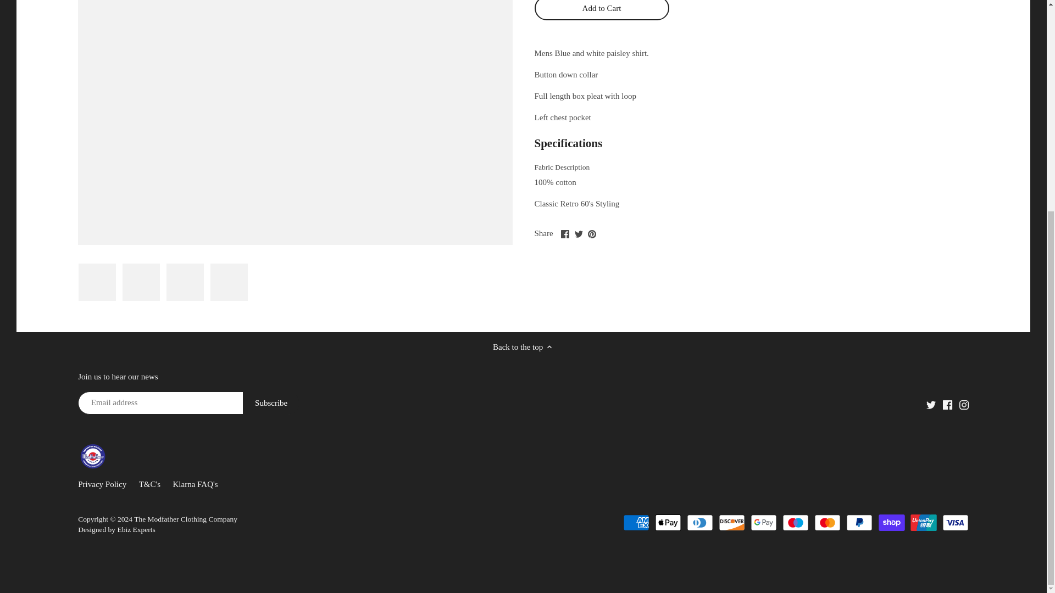 This screenshot has width=1055, height=593. I want to click on Twitter, so click(579, 234).